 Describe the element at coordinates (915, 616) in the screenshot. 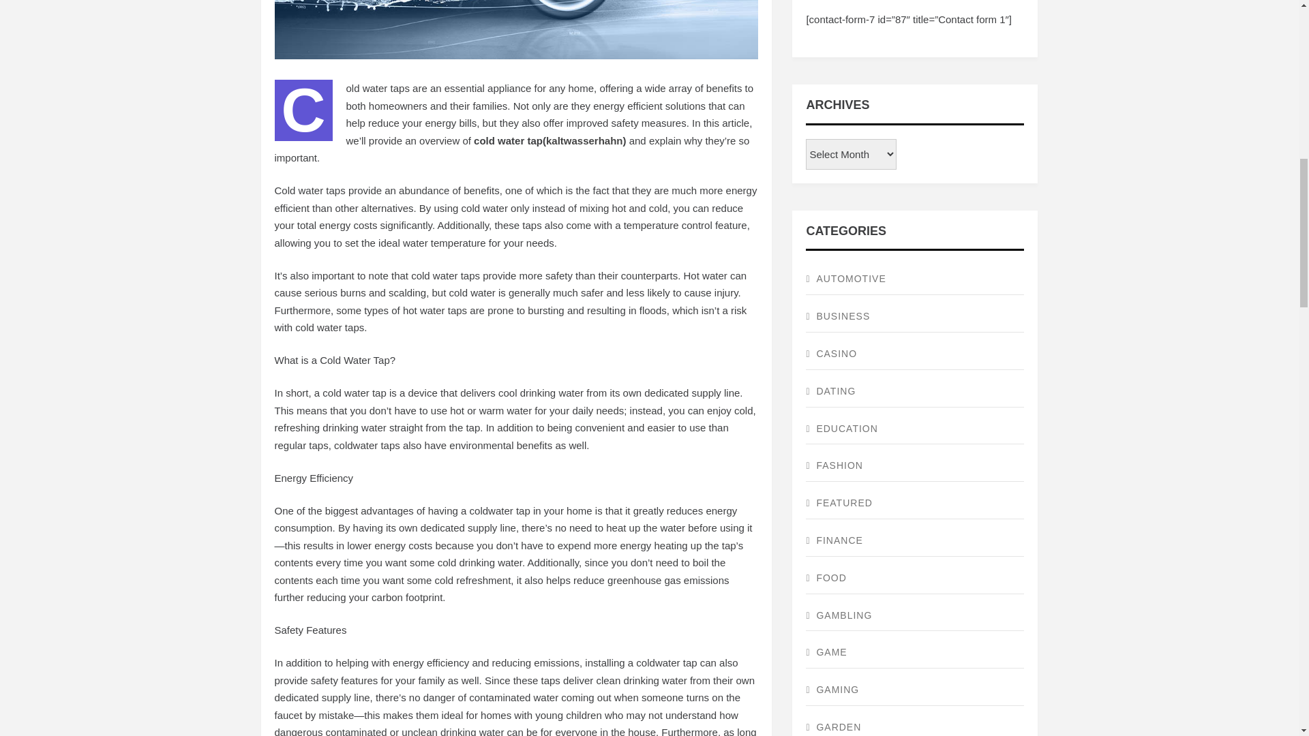

I see `GAMBLING` at that location.